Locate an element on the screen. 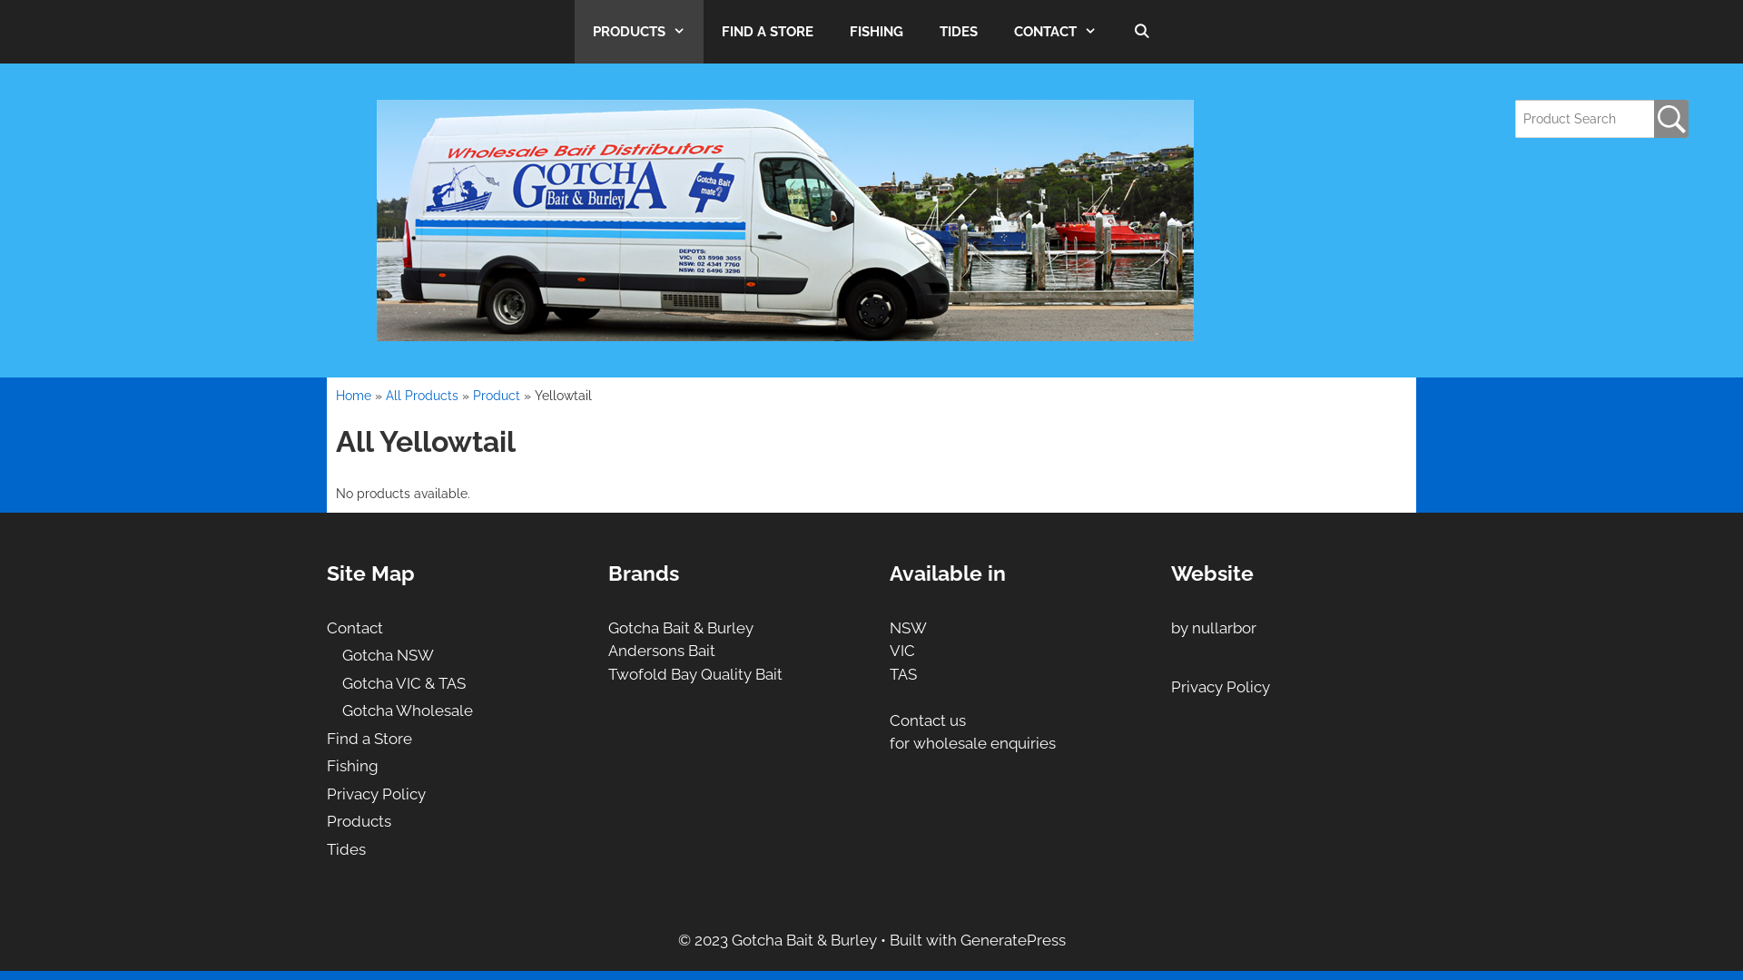  Gotcha Wholesale is located at coordinates (408, 710).